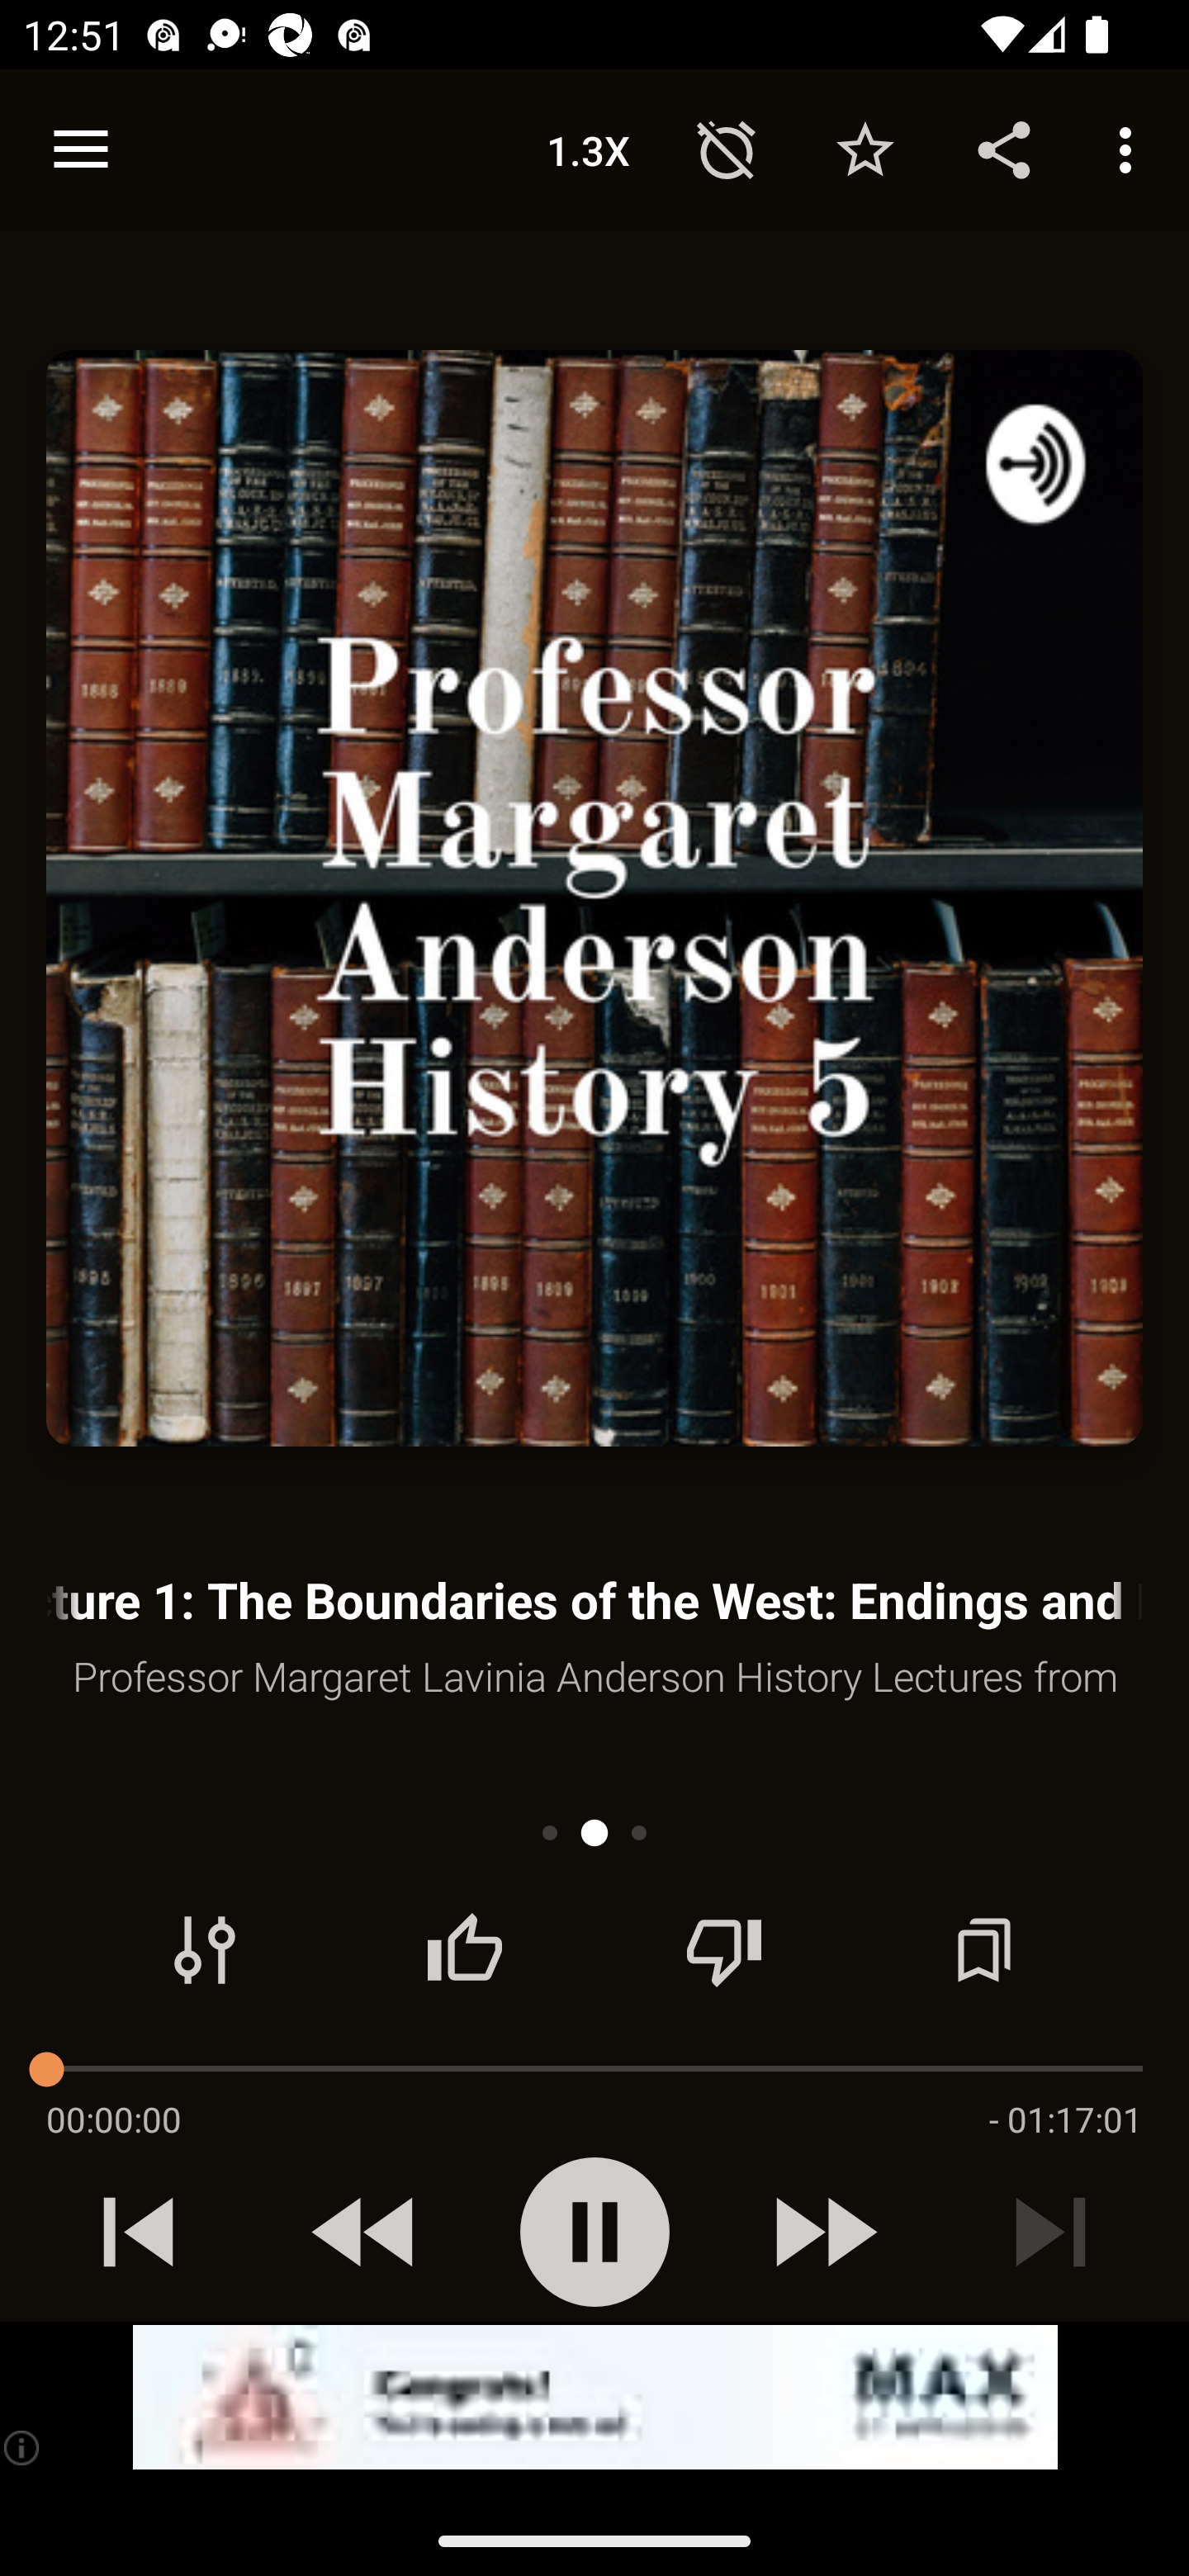 Image resolution: width=1189 pixels, height=2576 pixels. I want to click on 1.3X, so click(588, 149).